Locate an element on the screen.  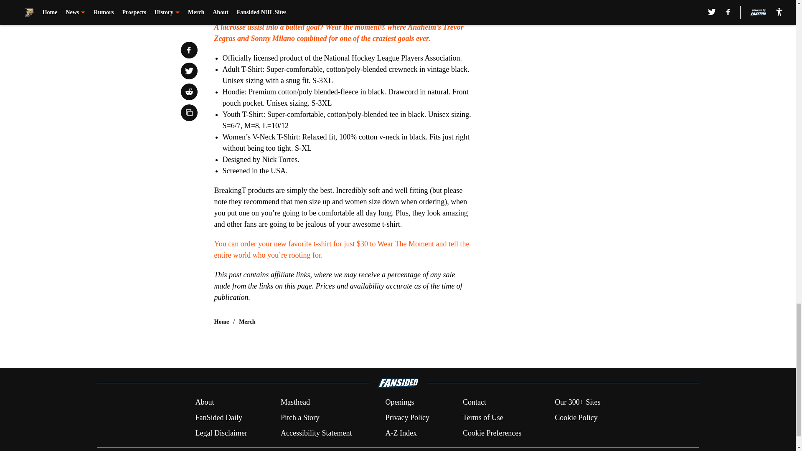
Privacy Policy is located at coordinates (407, 418).